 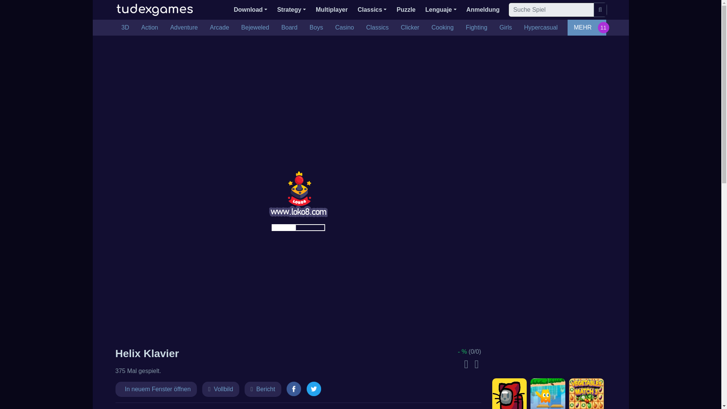 What do you see at coordinates (406, 10) in the screenshot?
I see `Puzzle` at bounding box center [406, 10].